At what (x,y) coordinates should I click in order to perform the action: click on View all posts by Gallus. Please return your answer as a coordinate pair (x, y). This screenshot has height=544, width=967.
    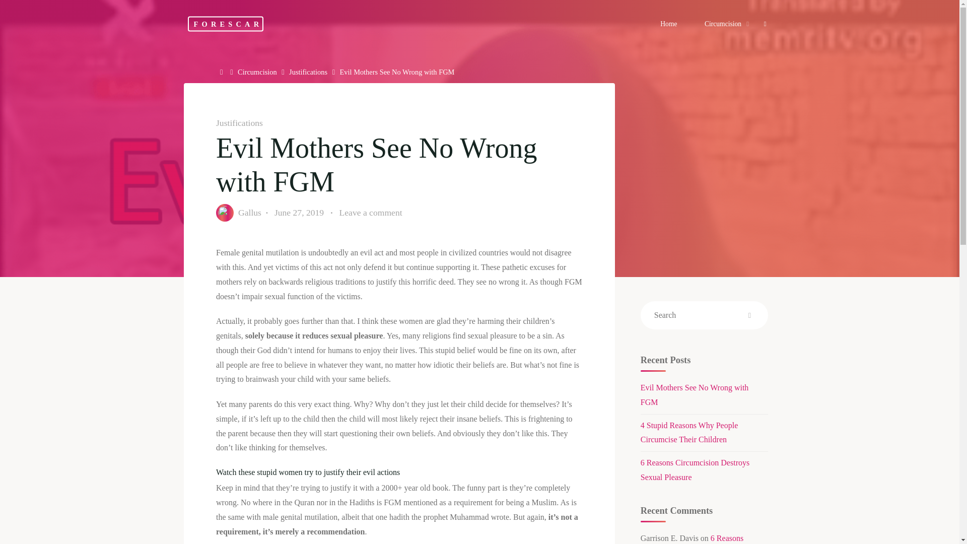
    Looking at the image, I should click on (249, 213).